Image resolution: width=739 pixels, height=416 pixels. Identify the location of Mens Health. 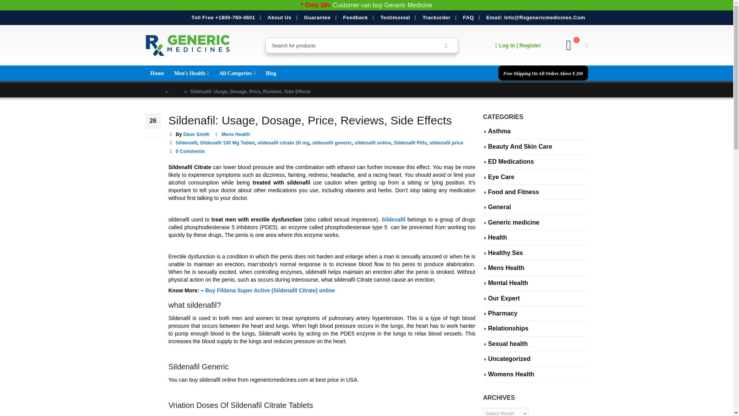
(235, 134).